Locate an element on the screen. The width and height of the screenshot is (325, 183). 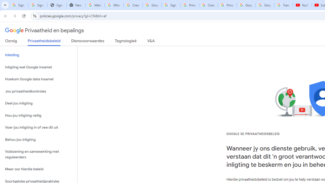
Hou jou inligting veilig is located at coordinates (39, 115).